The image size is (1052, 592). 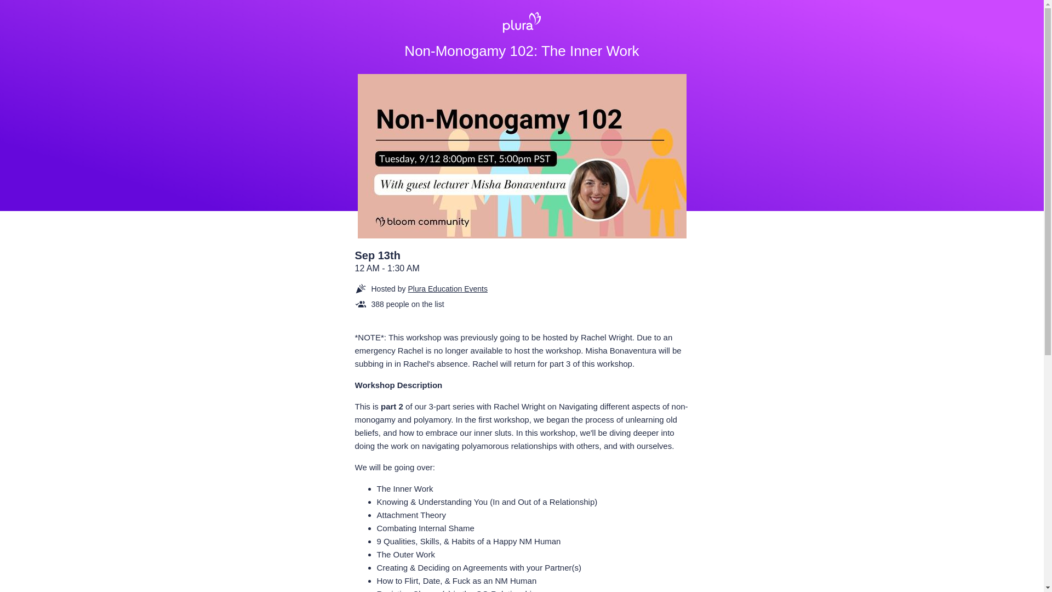 What do you see at coordinates (465, 288) in the screenshot?
I see `Organization` at bounding box center [465, 288].